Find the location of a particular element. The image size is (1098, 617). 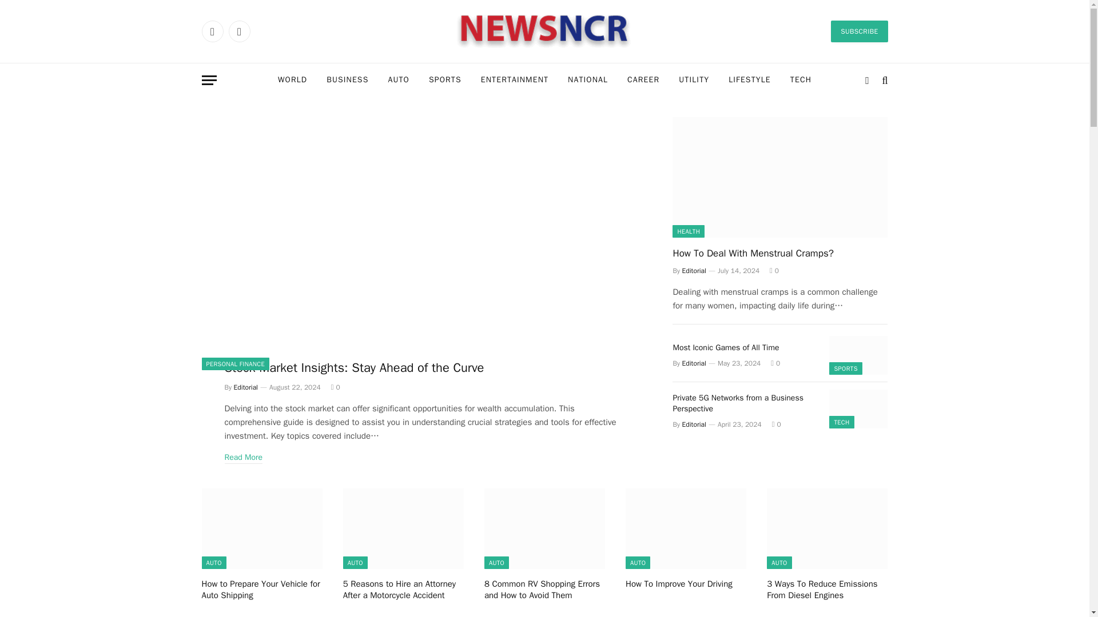

SPORTS is located at coordinates (445, 80).